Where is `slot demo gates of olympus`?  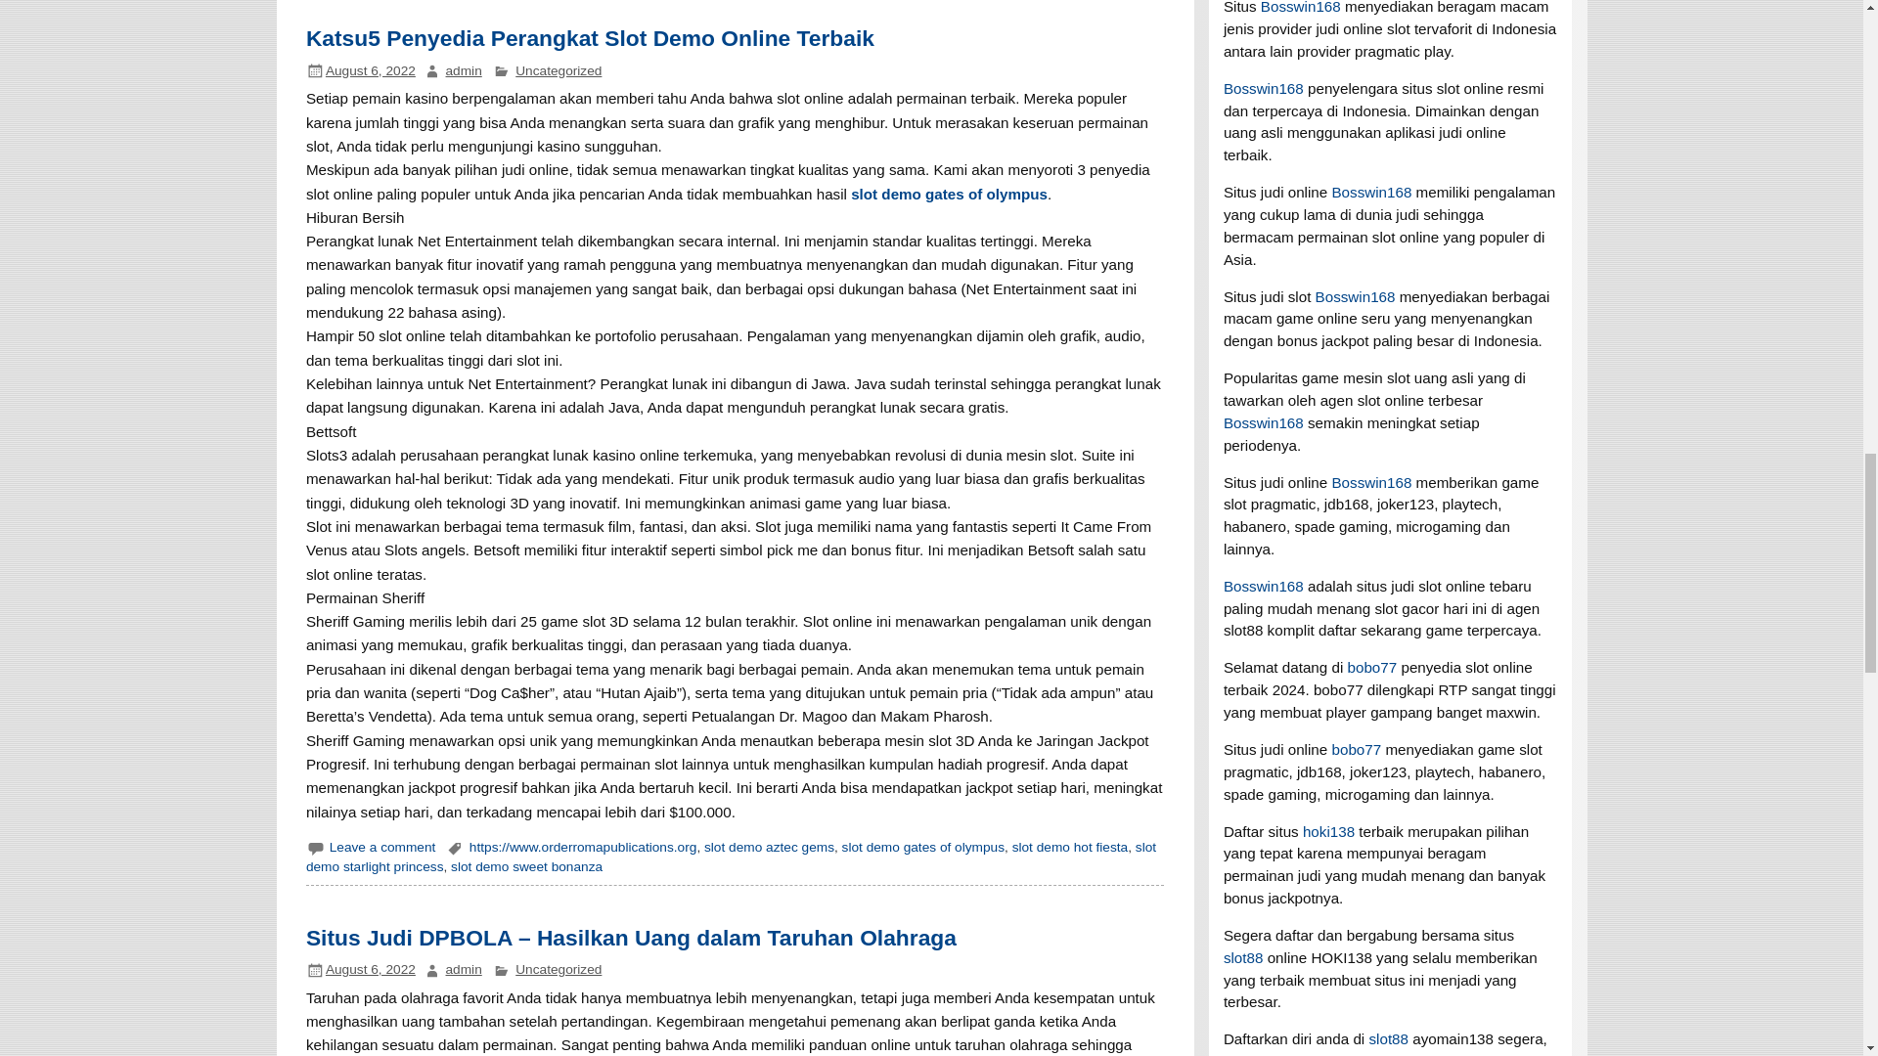 slot demo gates of olympus is located at coordinates (949, 194).